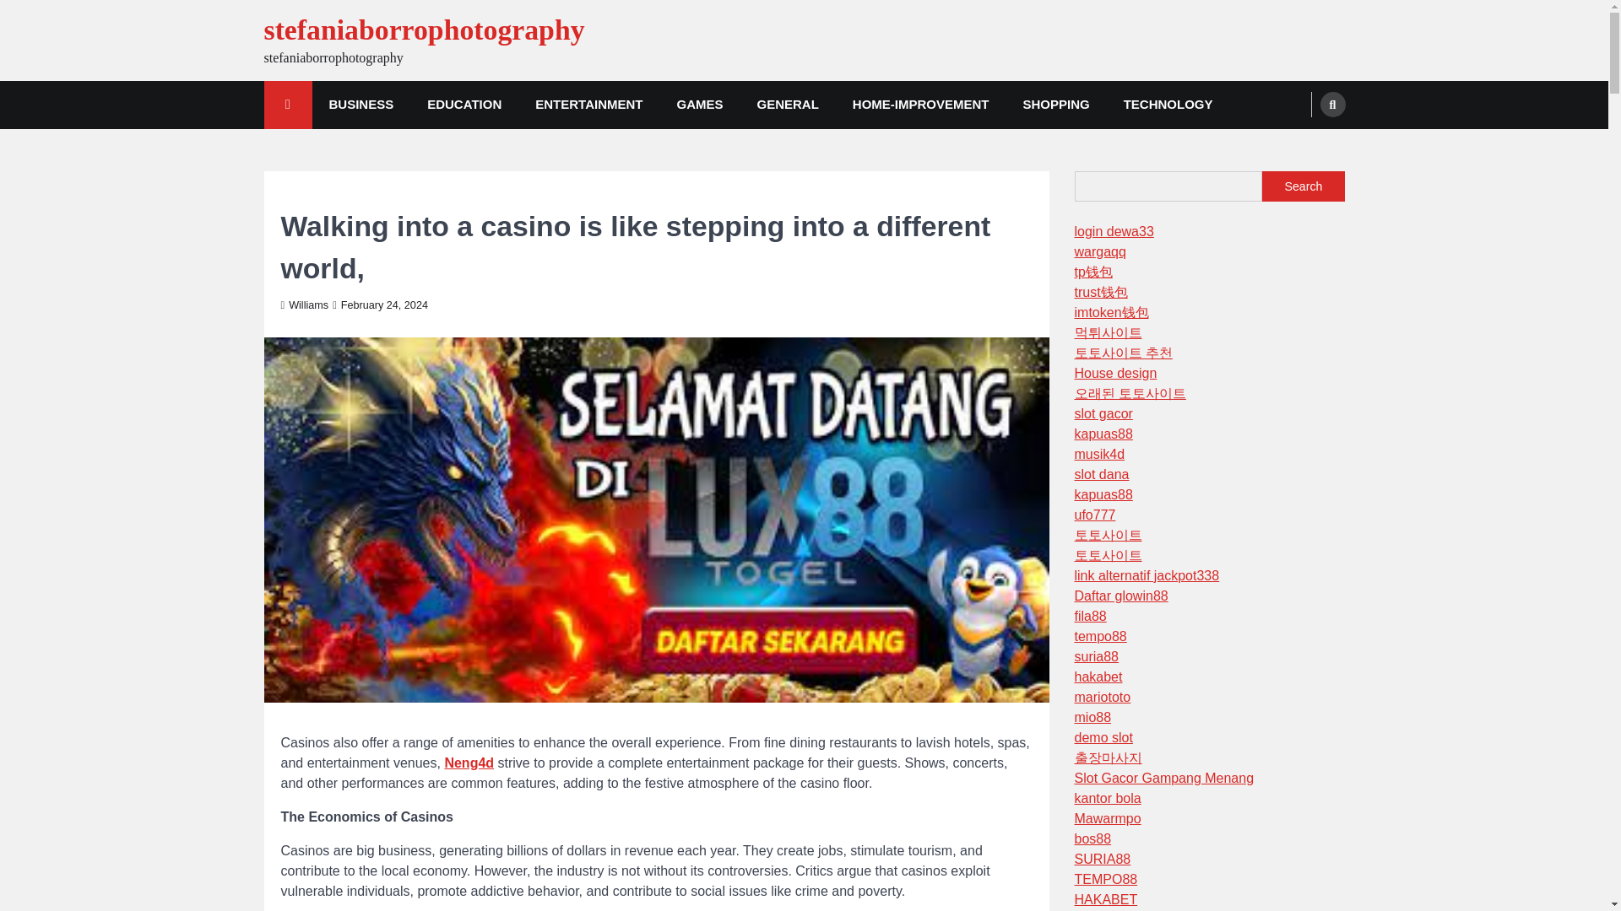  I want to click on slot gacor, so click(1103, 413).